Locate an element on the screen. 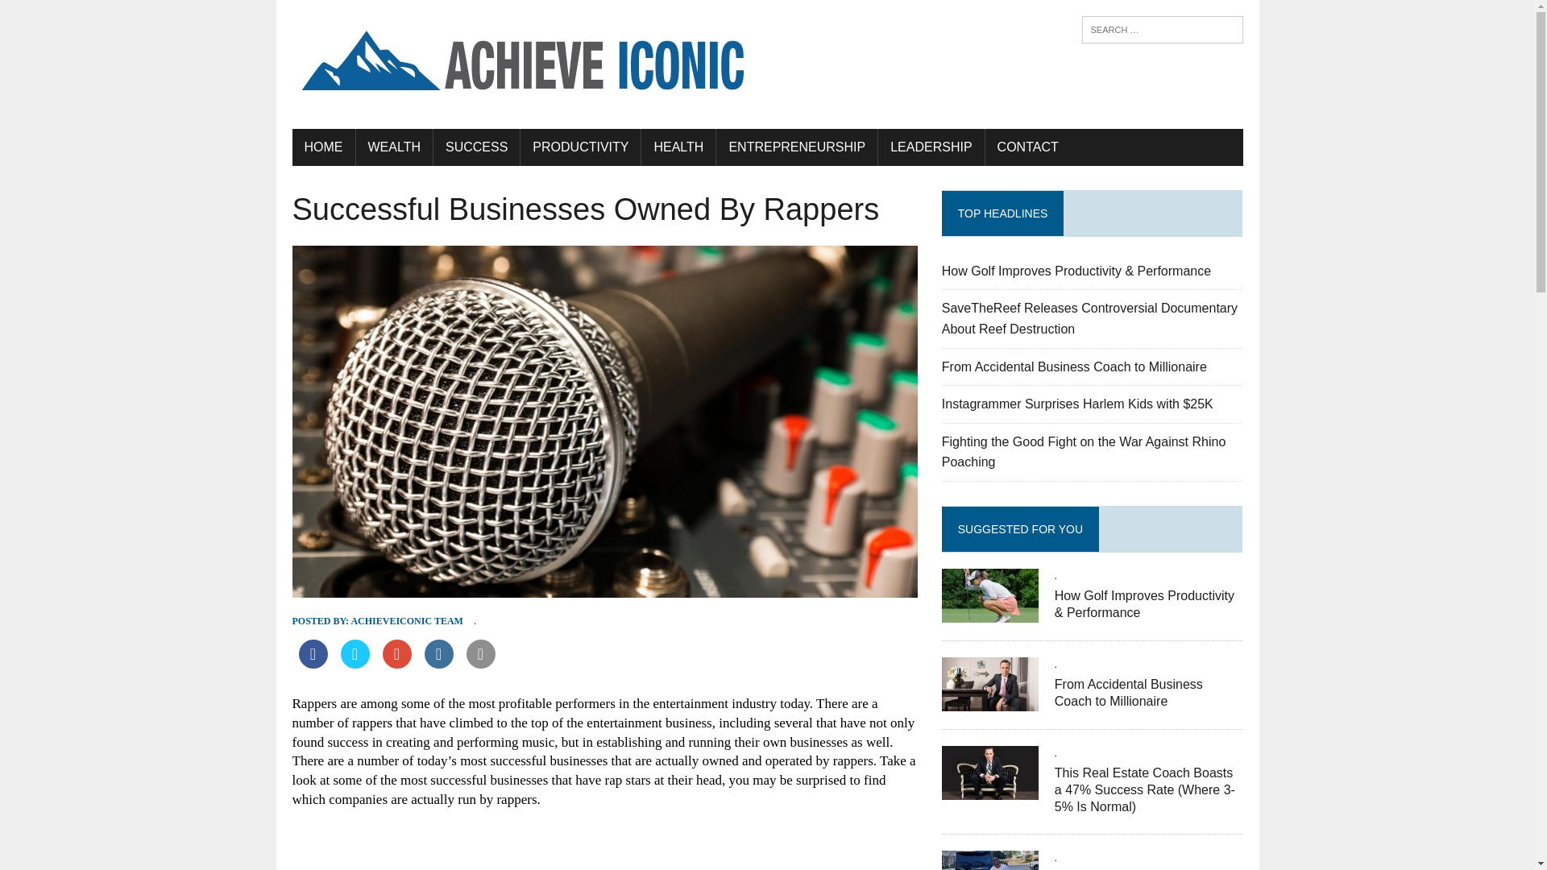  Advertisement is located at coordinates (604, 847).